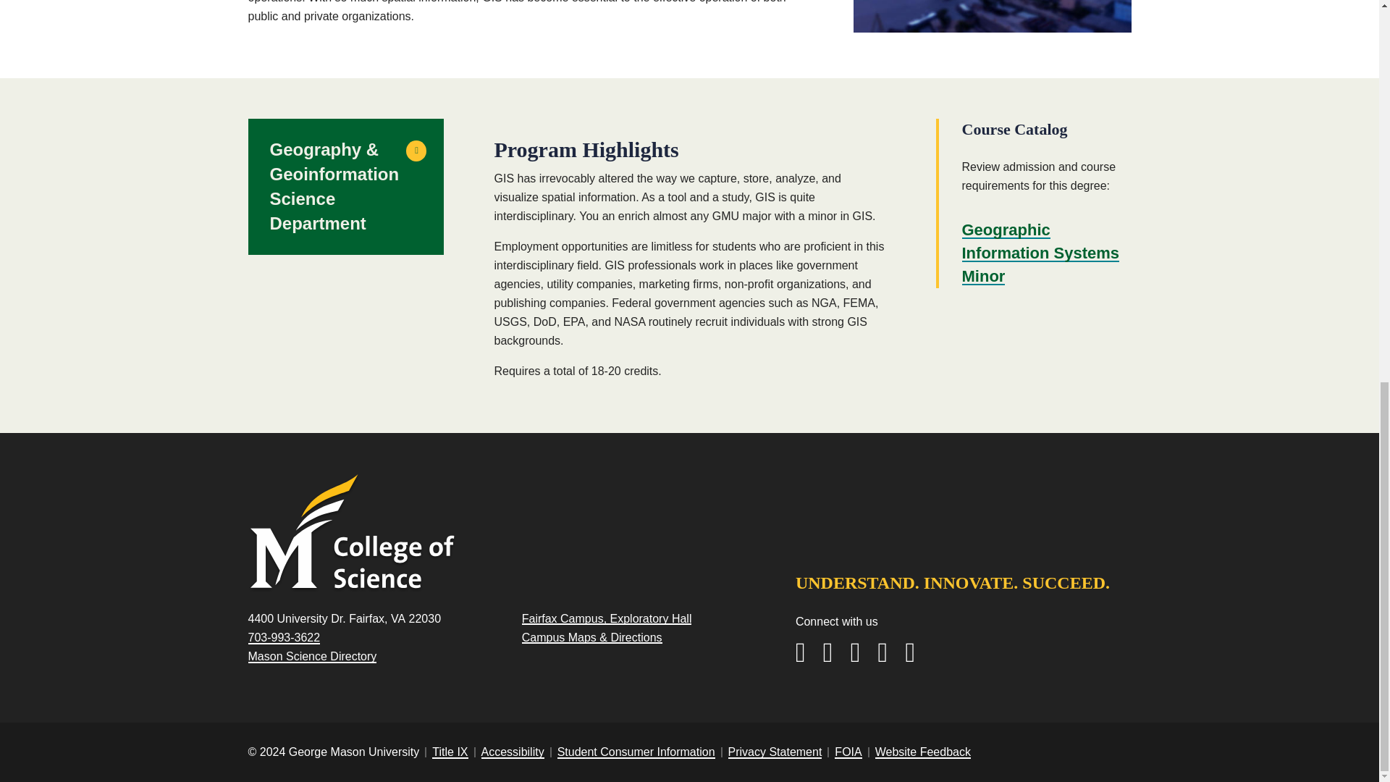 The height and width of the screenshot is (782, 1390). I want to click on Accessibility, so click(512, 752).